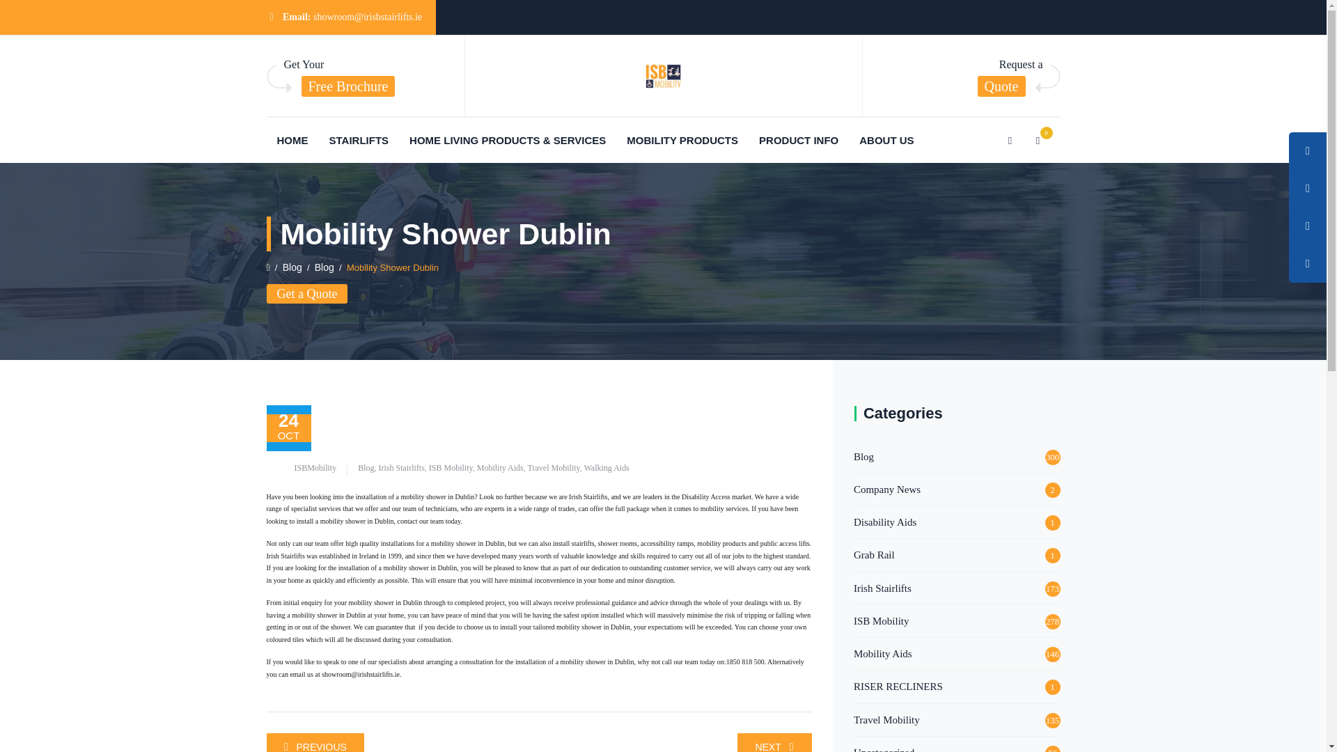 Image resolution: width=1337 pixels, height=752 pixels. I want to click on PRODUCT INFO, so click(798, 139).